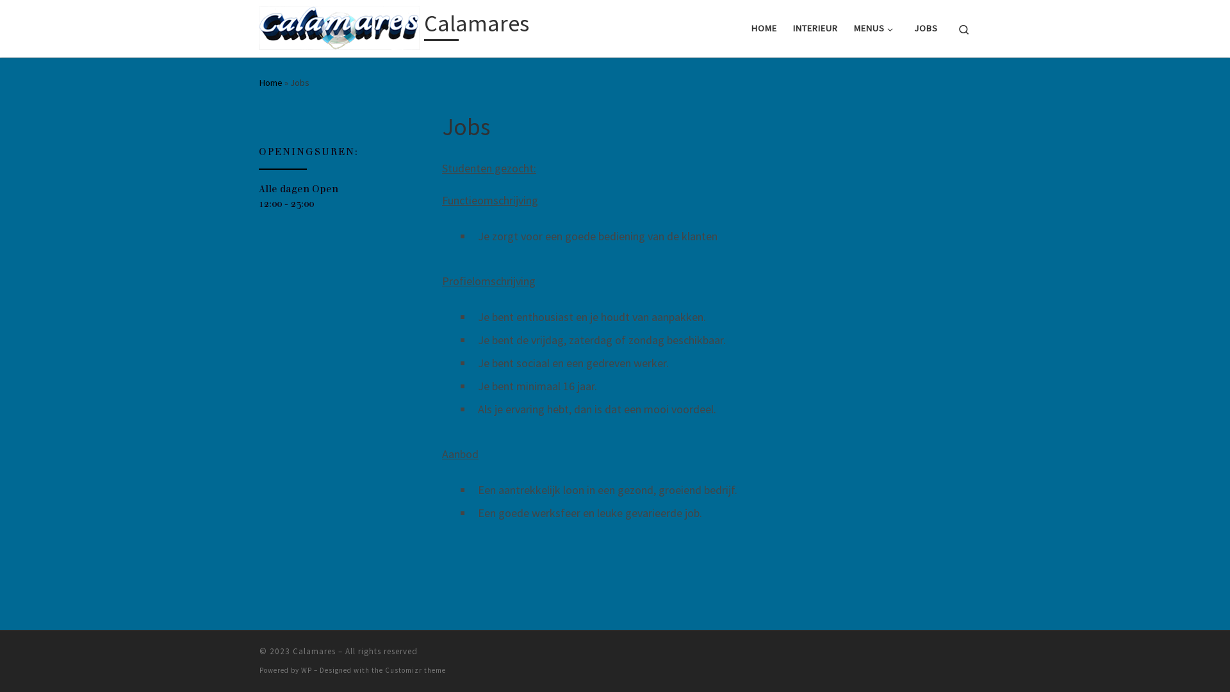 The height and width of the screenshot is (692, 1230). I want to click on HOME, so click(764, 28).